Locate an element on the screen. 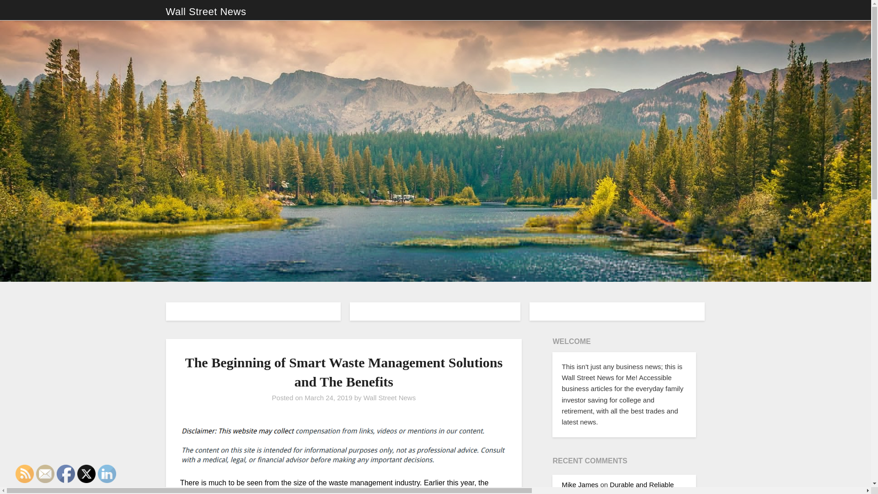  Wall Street News is located at coordinates (389, 397).